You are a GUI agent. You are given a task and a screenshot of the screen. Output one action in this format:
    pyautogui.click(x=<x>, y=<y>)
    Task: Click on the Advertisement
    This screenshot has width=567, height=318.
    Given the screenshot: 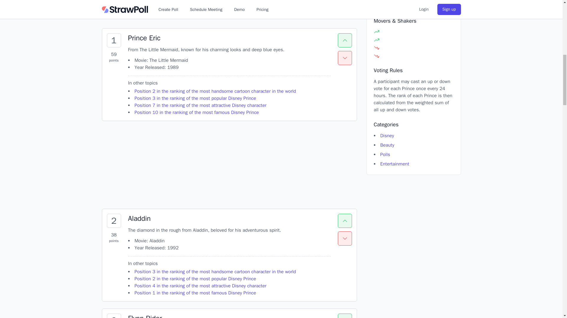 What is the action you would take?
    pyautogui.click(x=413, y=5)
    